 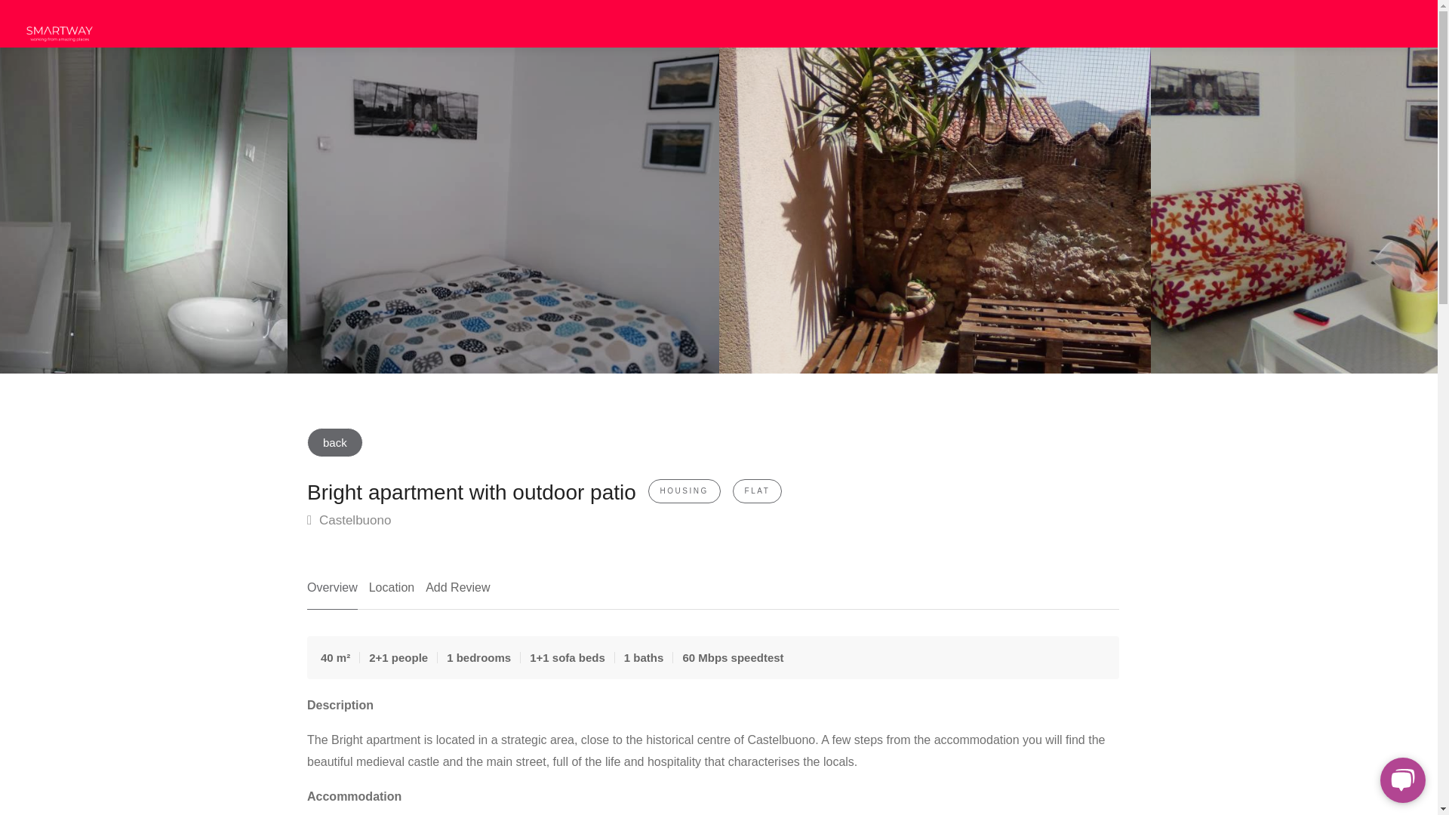 I want to click on HOUSING, so click(x=684, y=491).